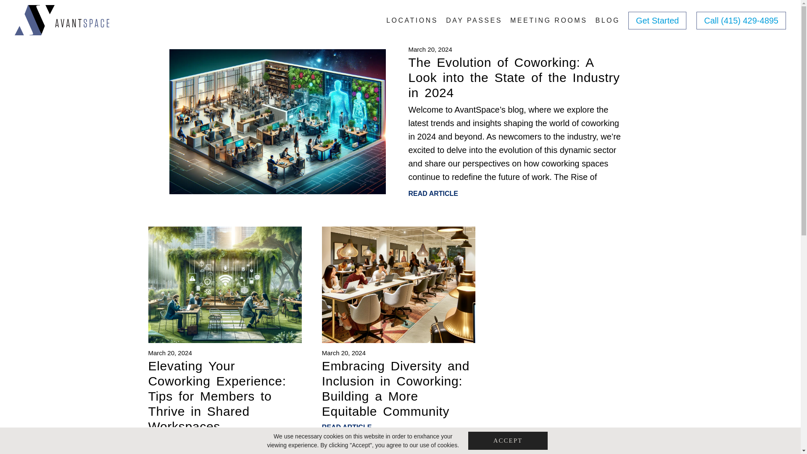 The image size is (807, 454). What do you see at coordinates (474, 24) in the screenshot?
I see `Day Passes` at bounding box center [474, 24].